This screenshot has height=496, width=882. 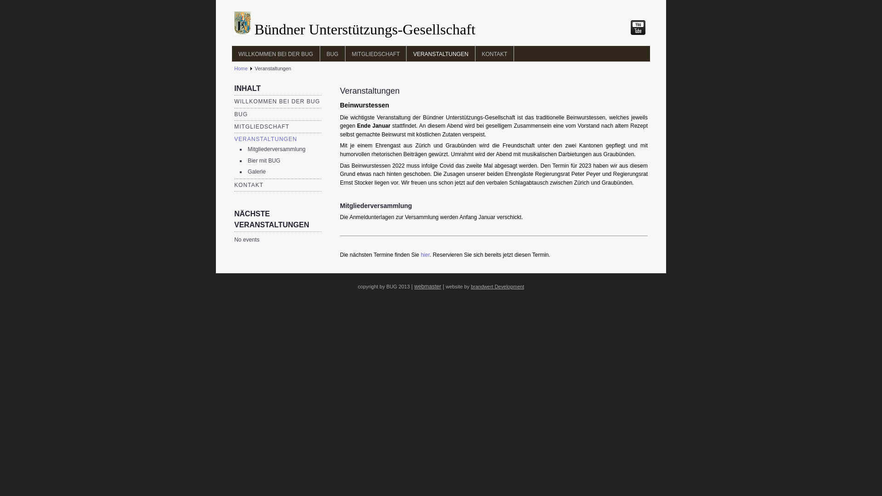 What do you see at coordinates (425, 255) in the screenshot?
I see `hier` at bounding box center [425, 255].